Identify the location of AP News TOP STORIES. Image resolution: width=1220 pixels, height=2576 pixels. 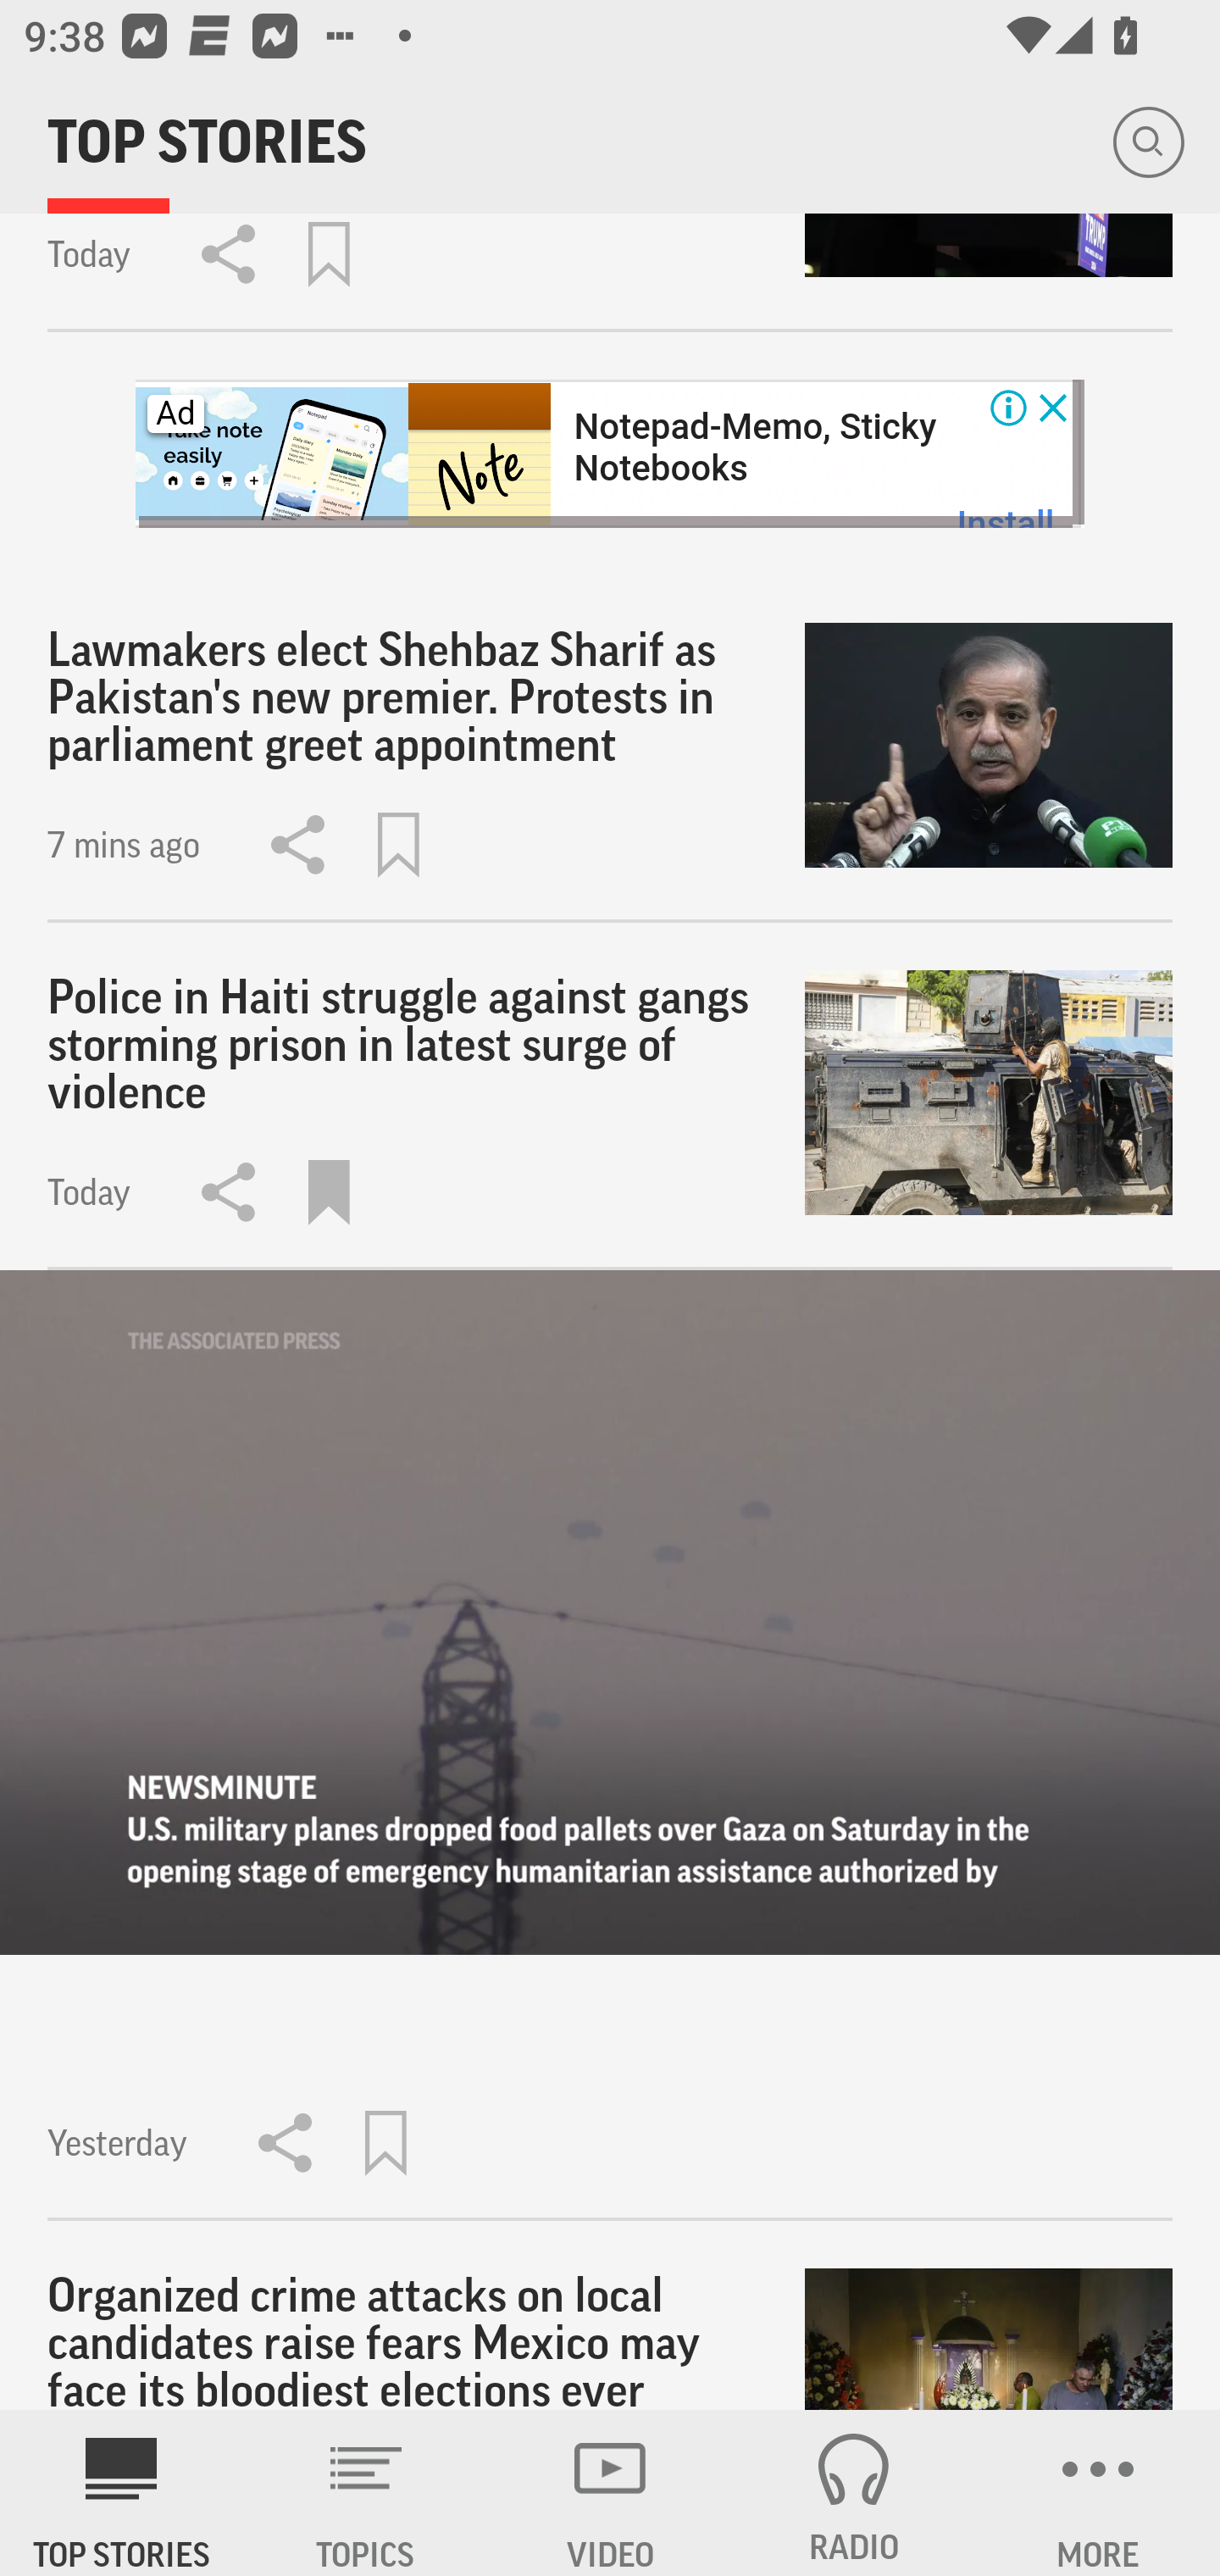
(122, 2493).